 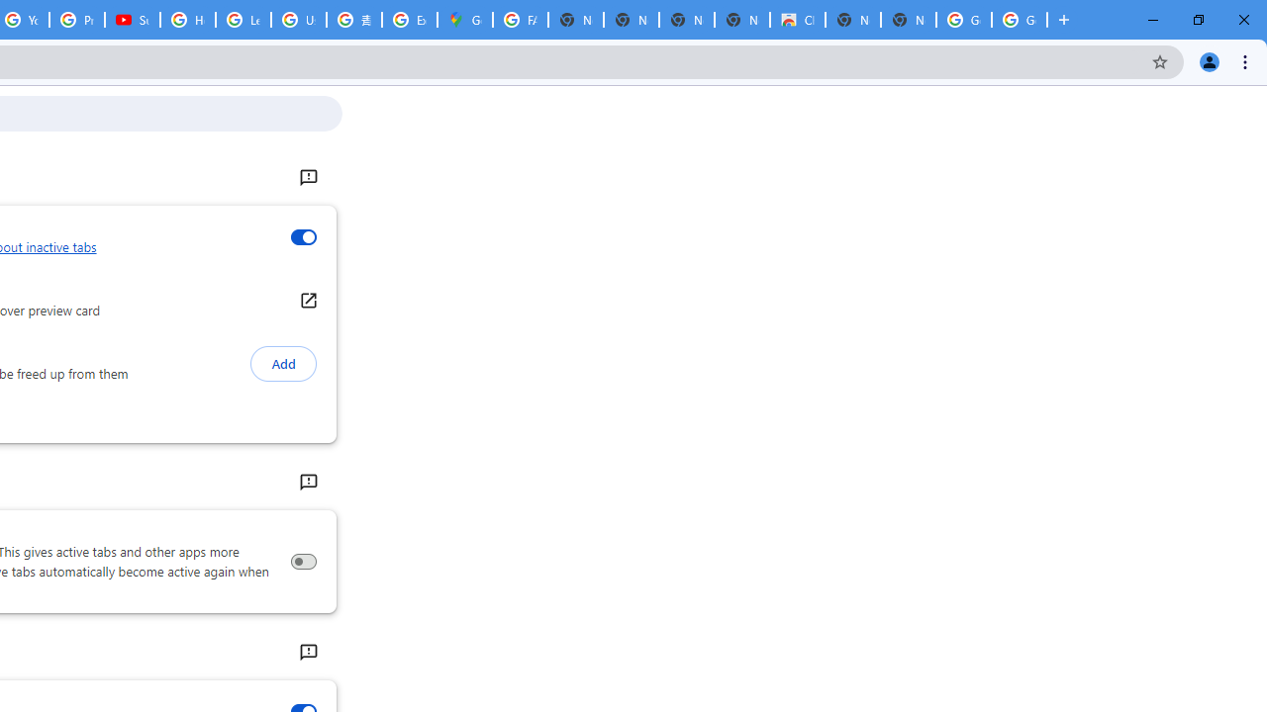 I want to click on Google Images, so click(x=964, y=20).